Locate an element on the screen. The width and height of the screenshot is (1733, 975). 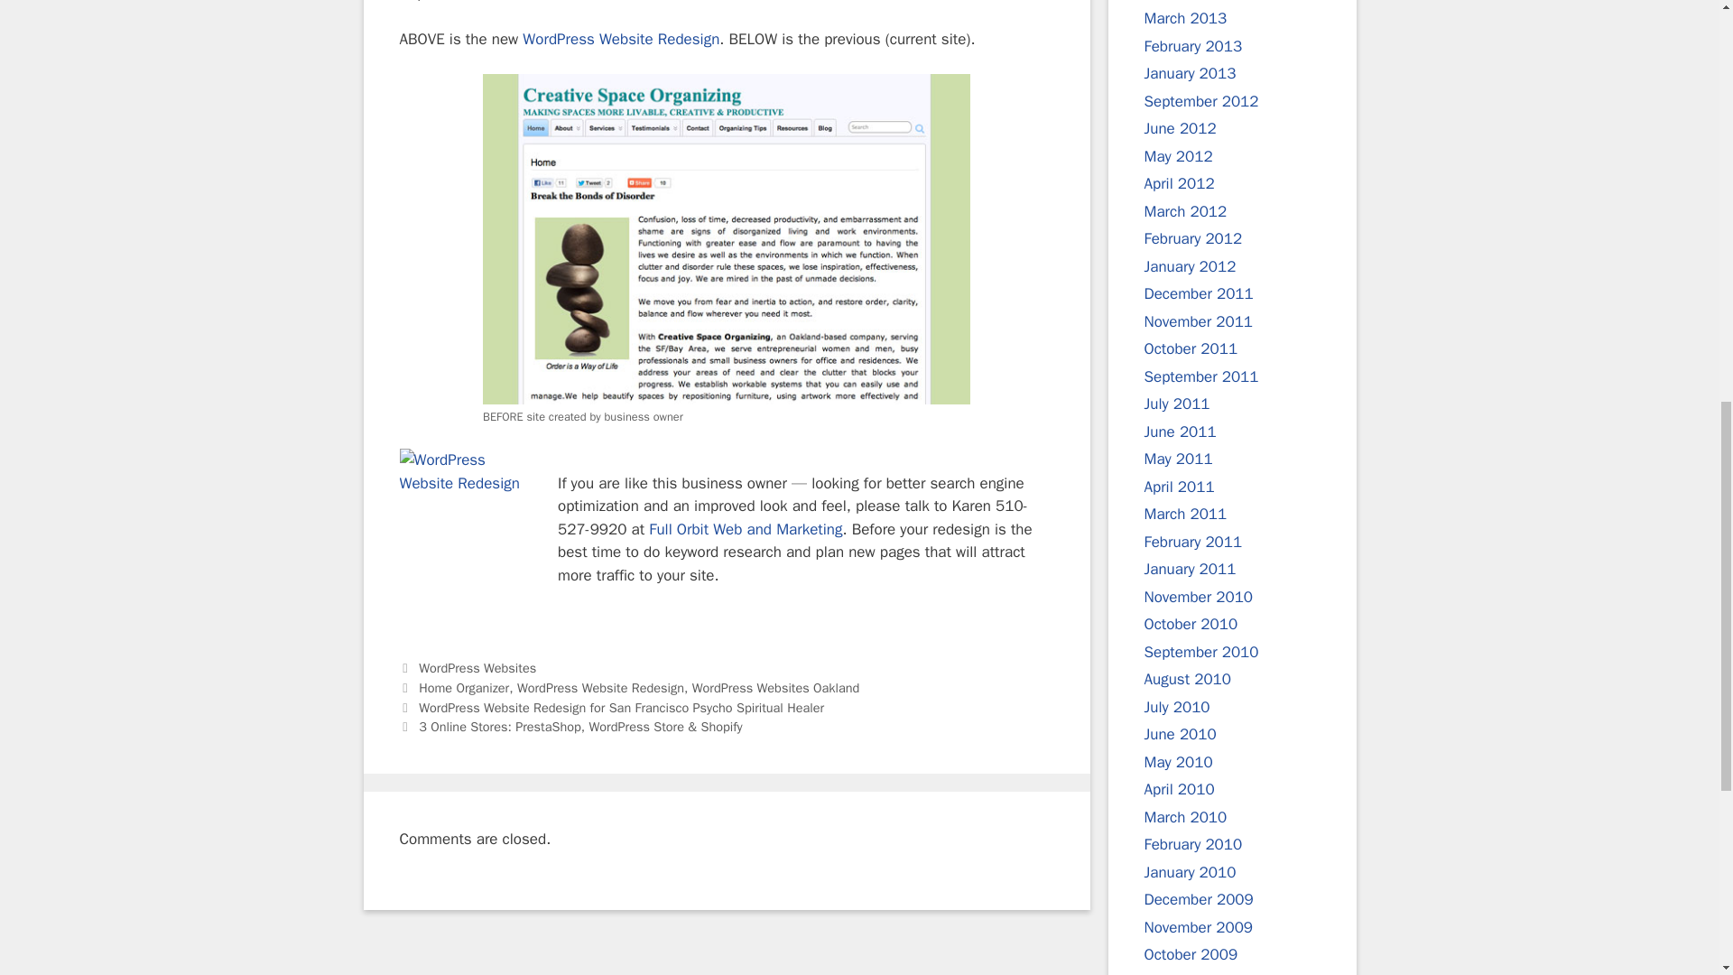
WordPress Website Redesign is located at coordinates (600, 688).